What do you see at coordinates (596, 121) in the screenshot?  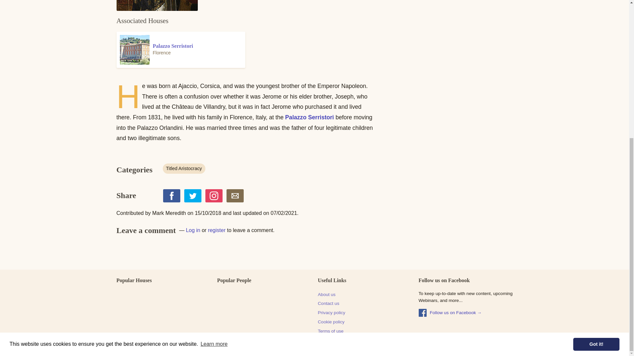 I see `Got it!` at bounding box center [596, 121].